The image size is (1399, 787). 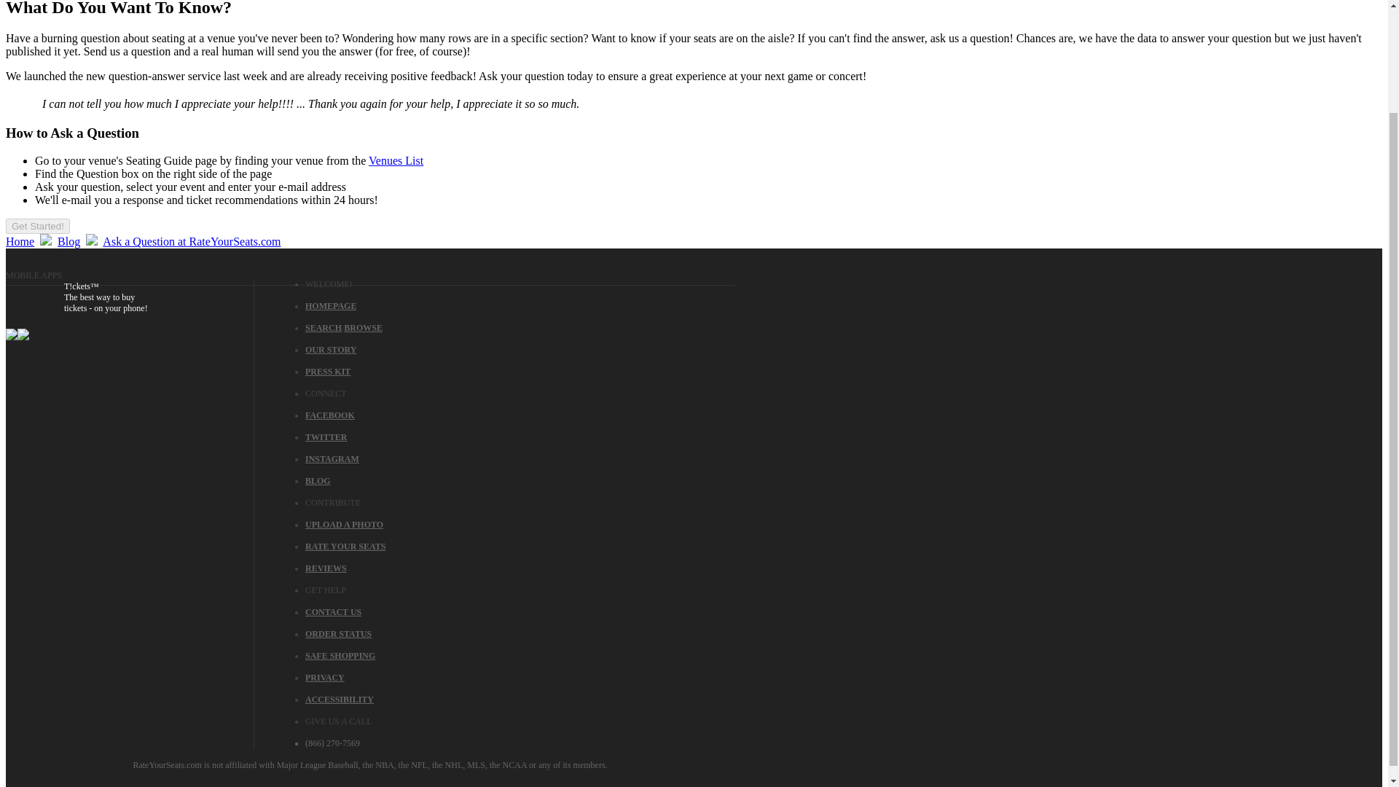 What do you see at coordinates (340, 656) in the screenshot?
I see `SAFE SHOPPING` at bounding box center [340, 656].